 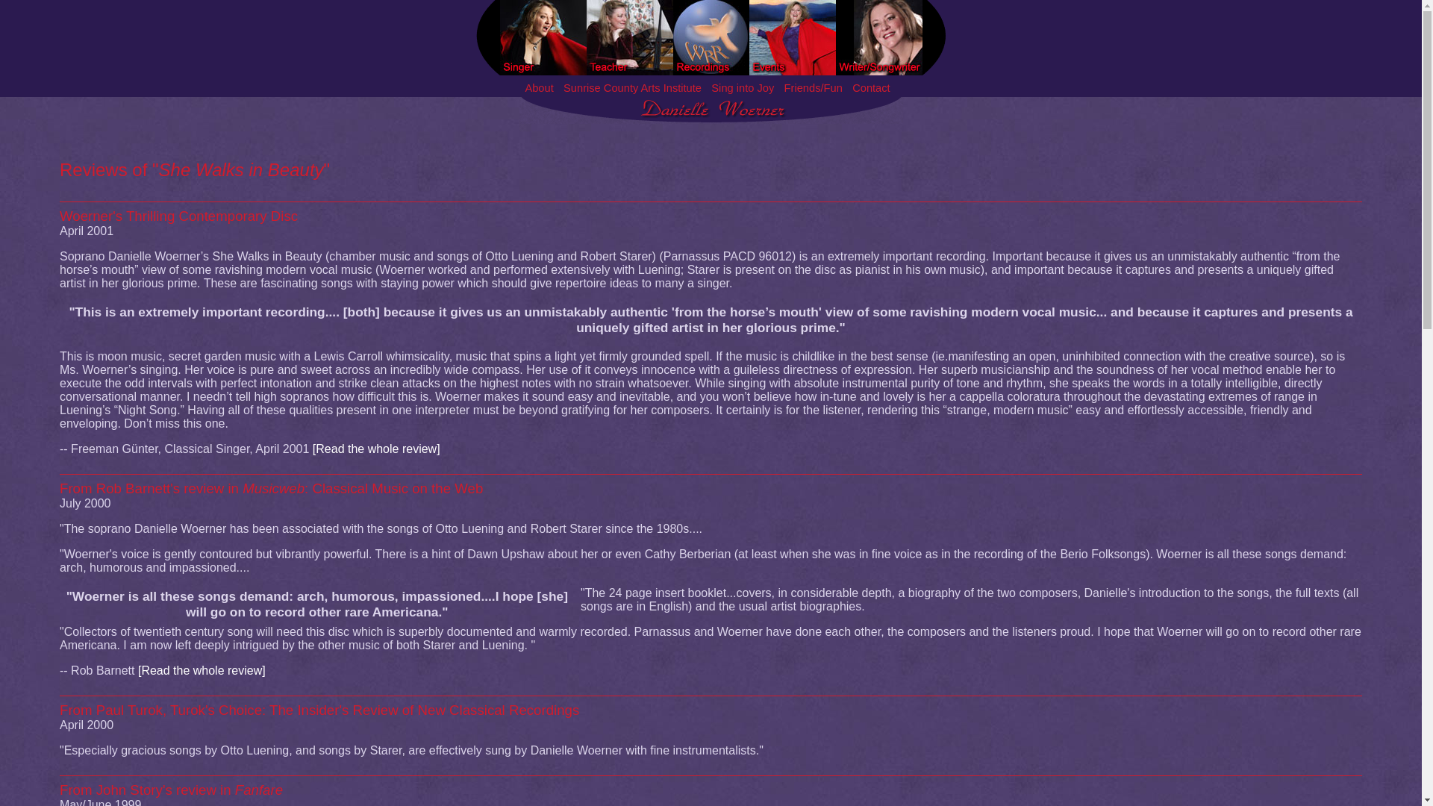 I want to click on Sing into Joy, so click(x=742, y=88).